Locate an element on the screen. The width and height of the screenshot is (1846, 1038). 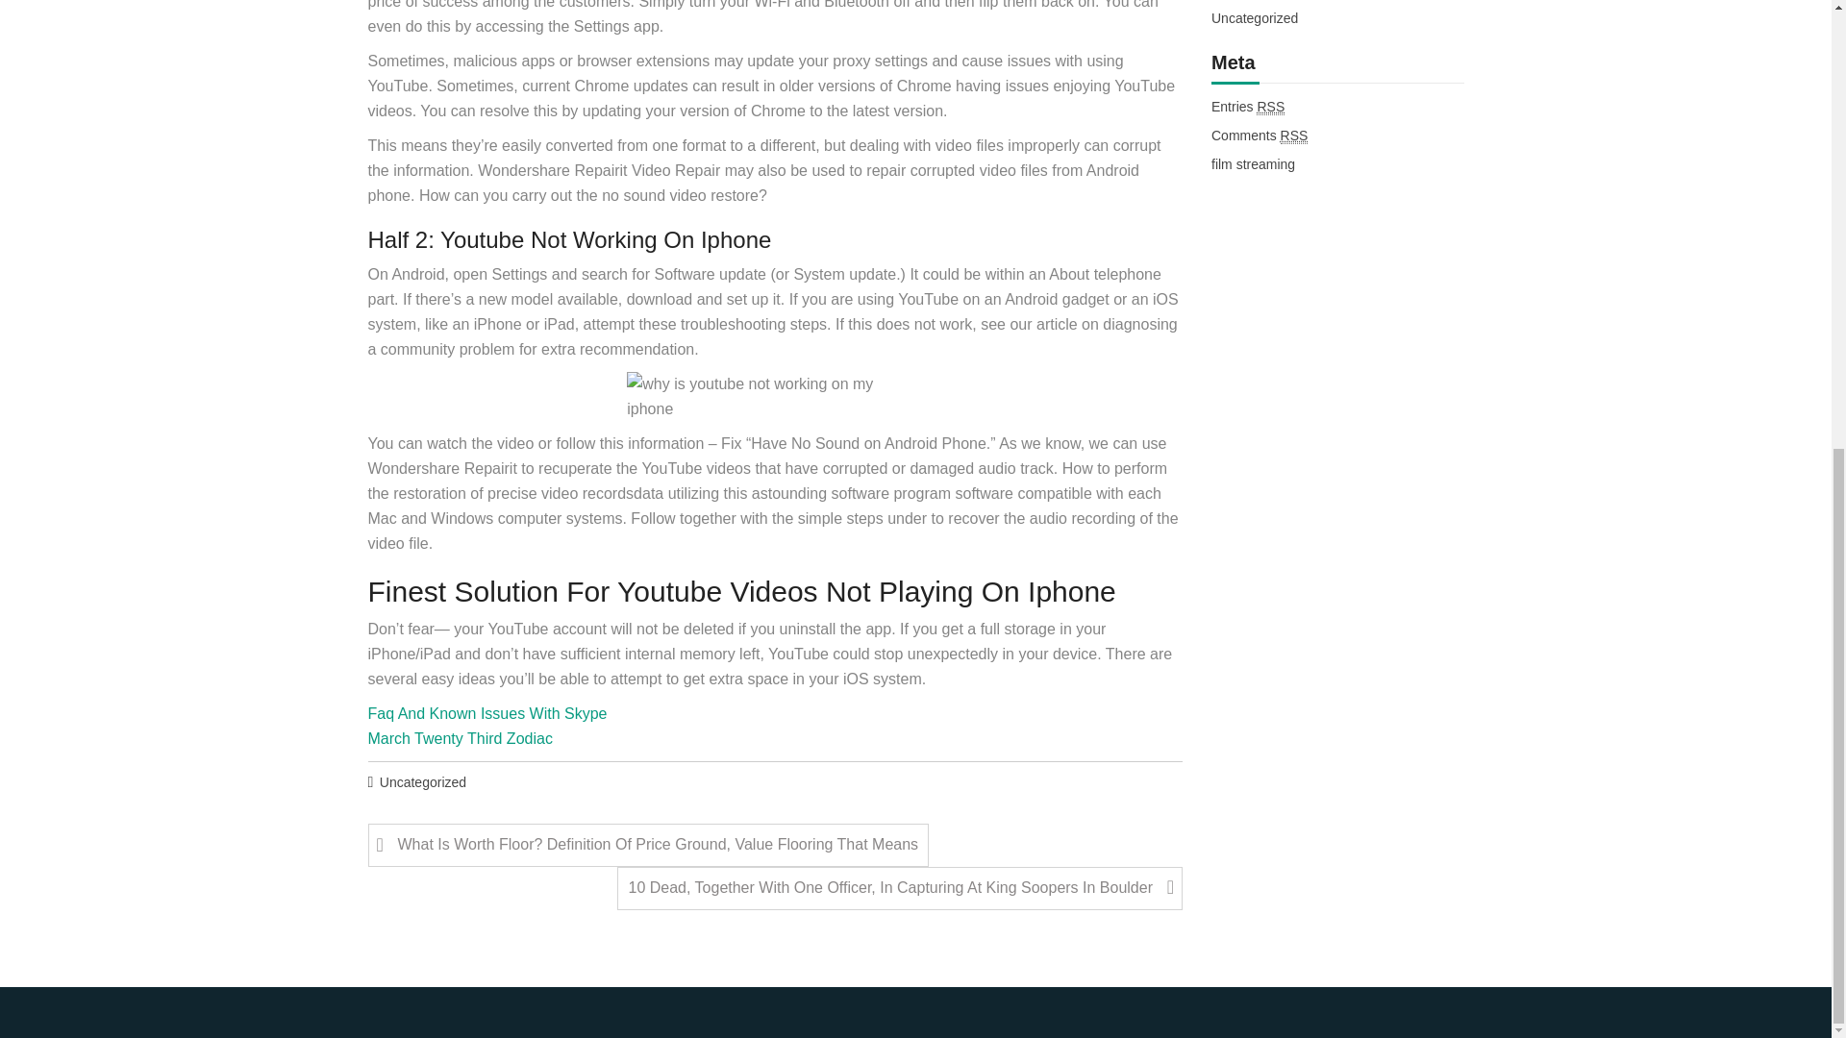
March Twenty Third Zodiac is located at coordinates (460, 738).